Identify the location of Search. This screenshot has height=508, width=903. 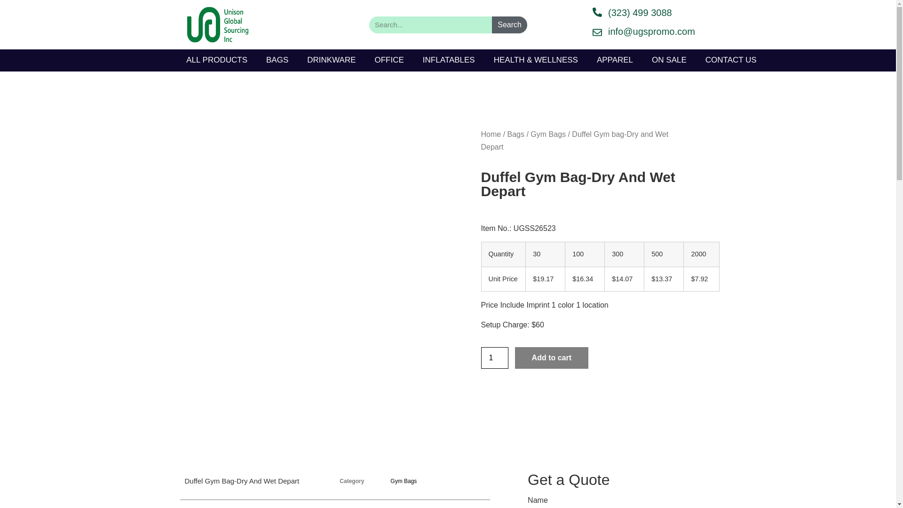
(510, 24).